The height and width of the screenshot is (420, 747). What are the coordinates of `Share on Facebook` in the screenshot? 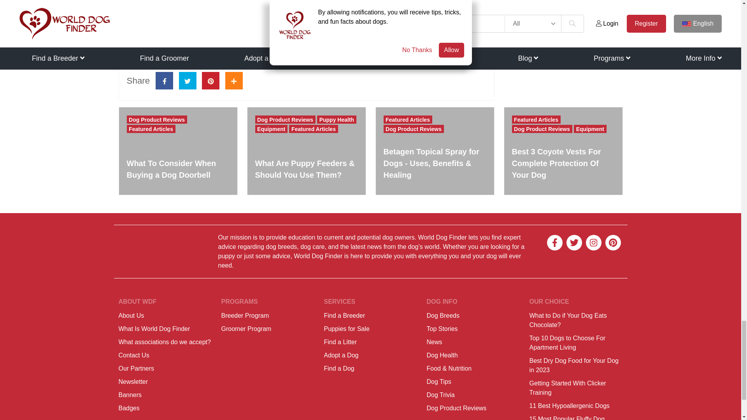 It's located at (164, 80).